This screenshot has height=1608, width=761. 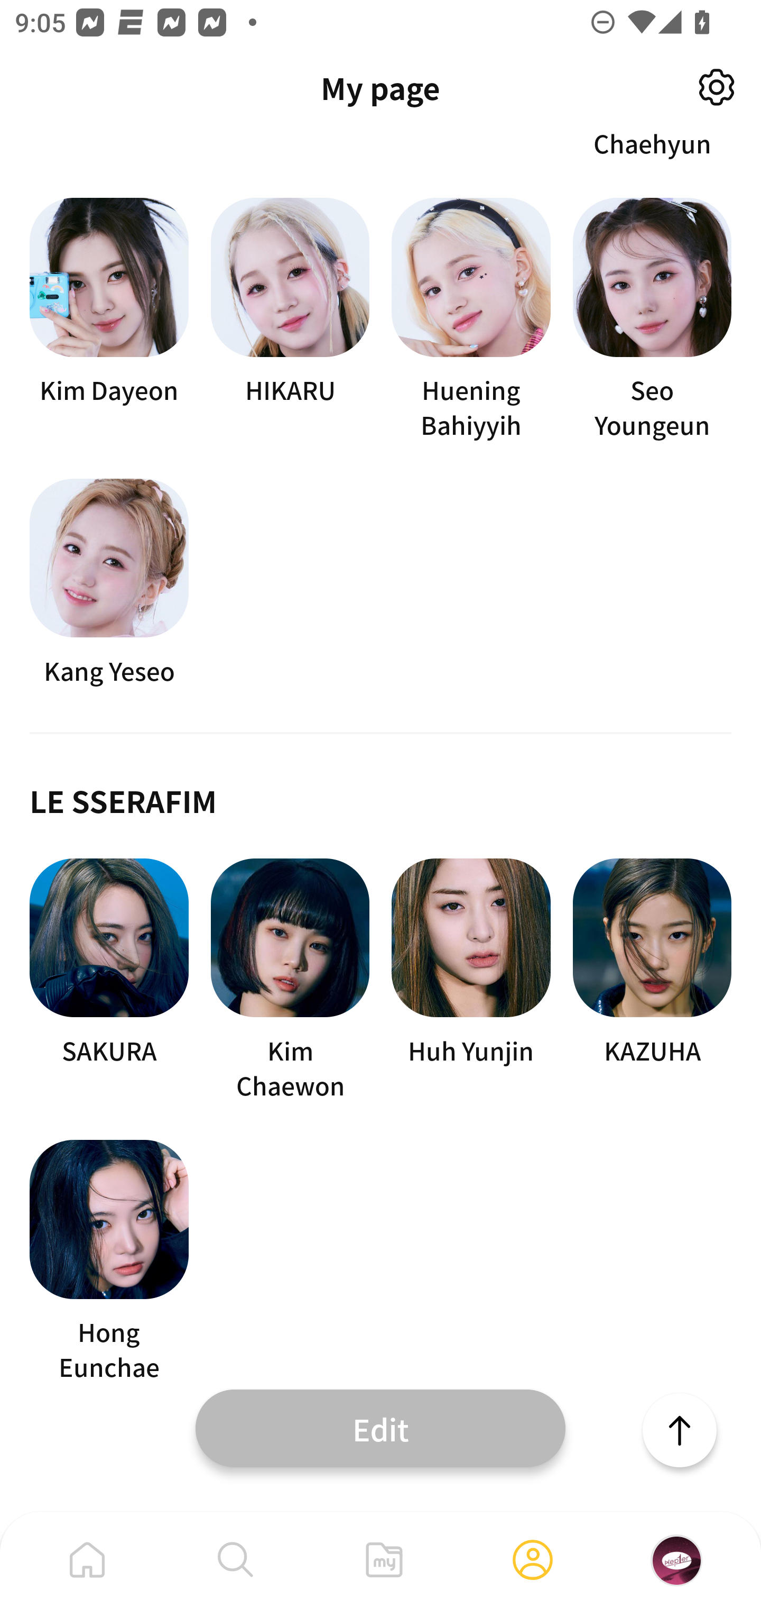 I want to click on Huening Bahiyyih, so click(x=471, y=319).